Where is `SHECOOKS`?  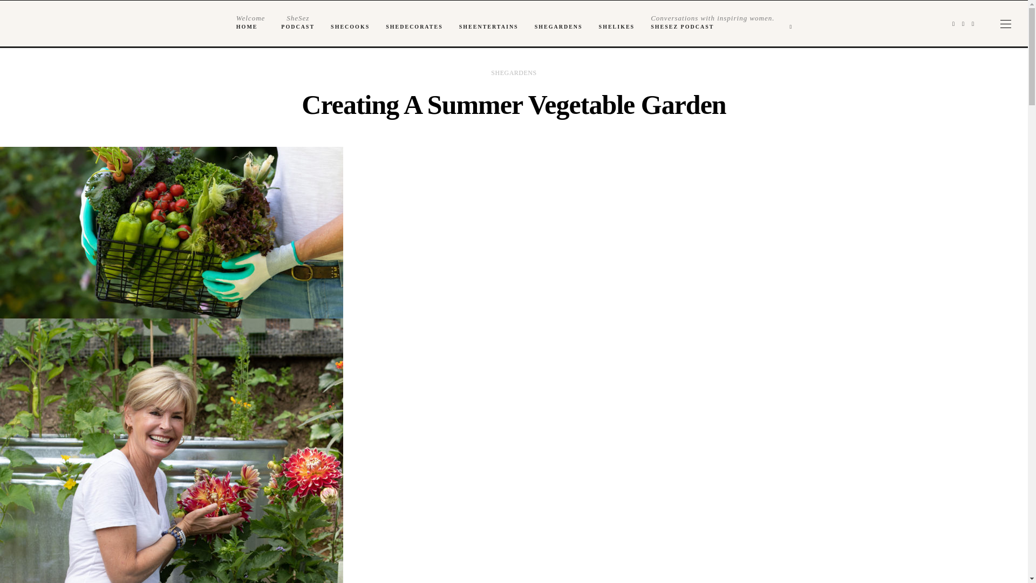
SHECOOKS is located at coordinates (712, 24).